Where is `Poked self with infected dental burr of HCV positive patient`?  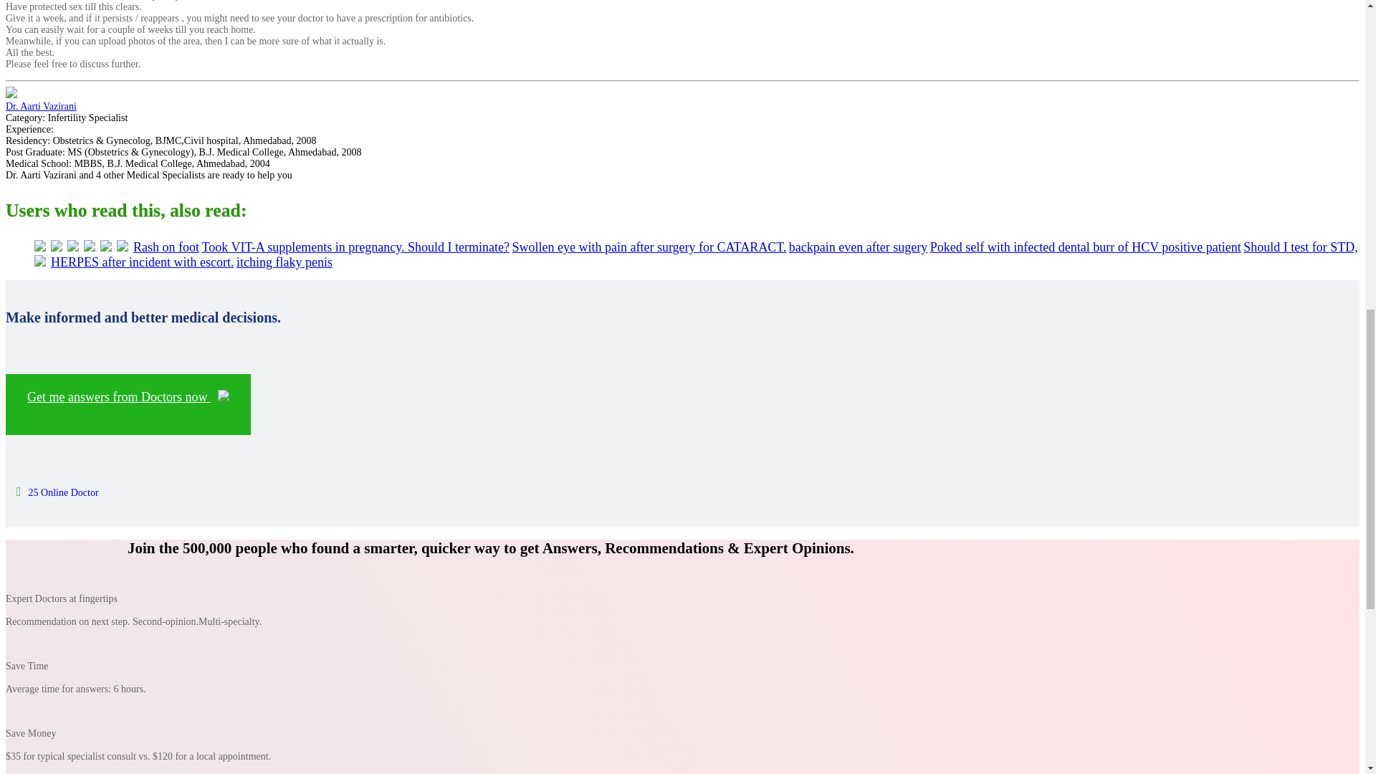
Poked self with infected dental burr of HCV positive patient is located at coordinates (1085, 247).